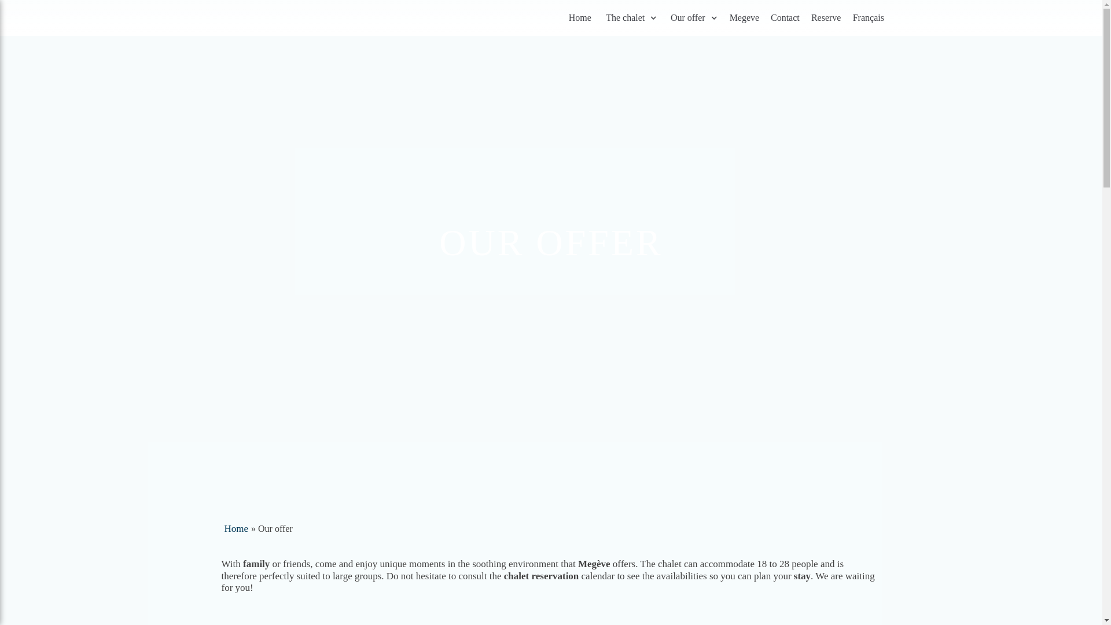 Image resolution: width=1111 pixels, height=625 pixels. I want to click on Reserve, so click(823, 18).